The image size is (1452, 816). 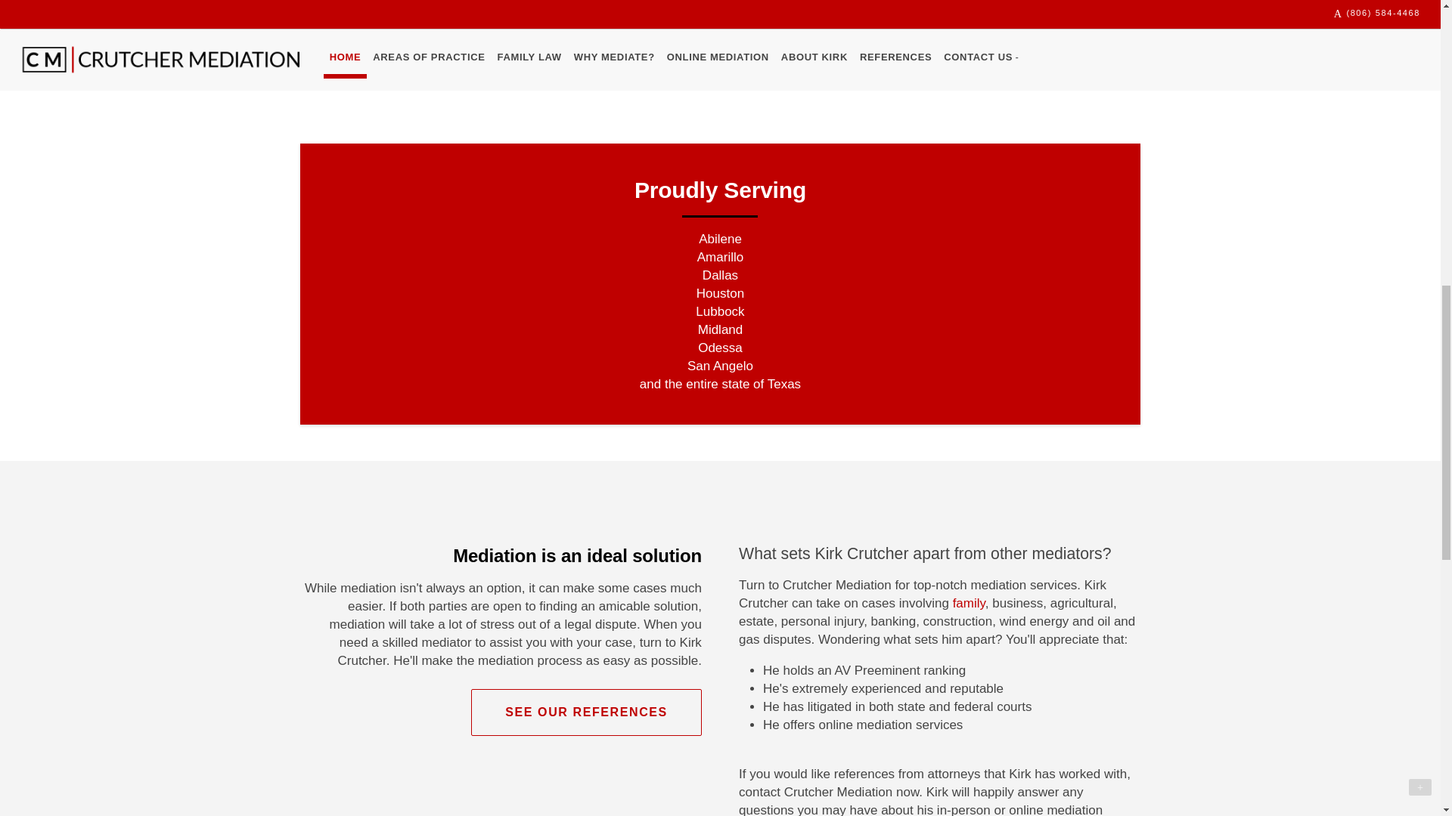 What do you see at coordinates (391, 35) in the screenshot?
I see `Areas of Practice` at bounding box center [391, 35].